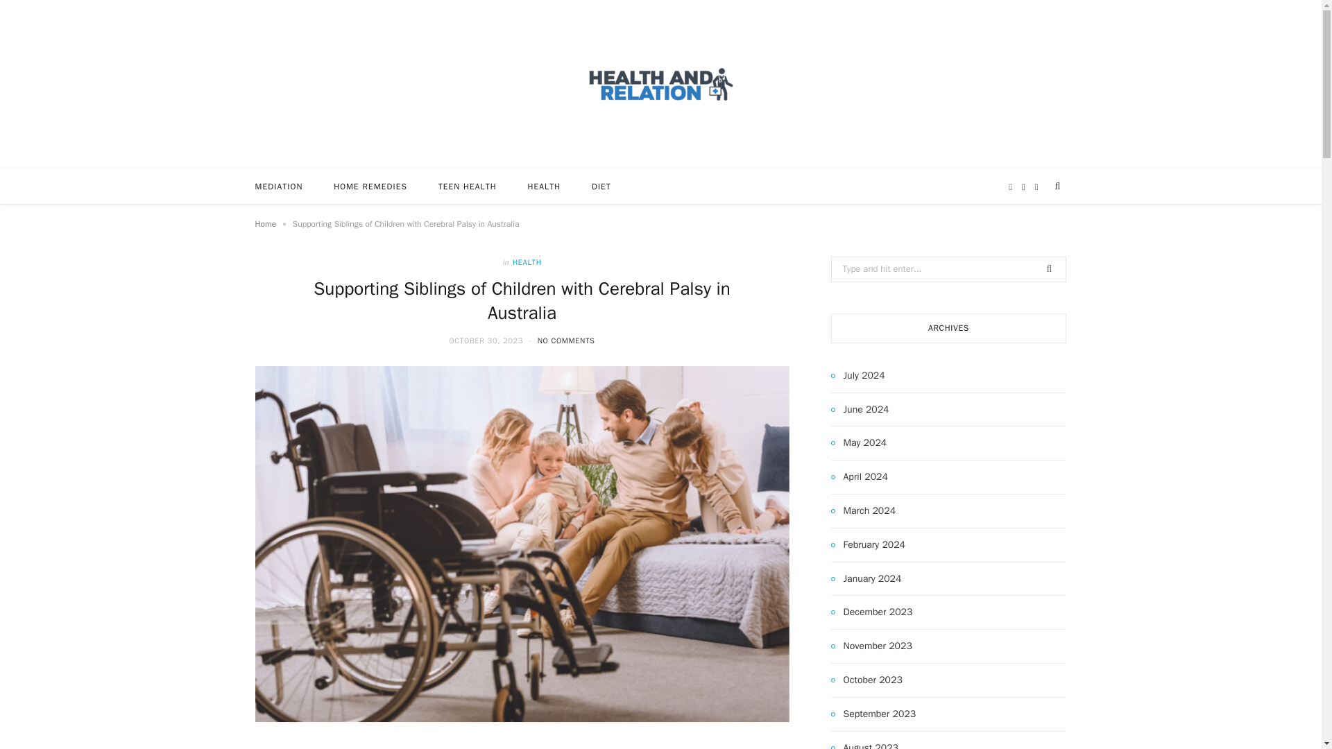 The height and width of the screenshot is (749, 1332). Describe the element at coordinates (869, 545) in the screenshot. I see `February 2024` at that location.